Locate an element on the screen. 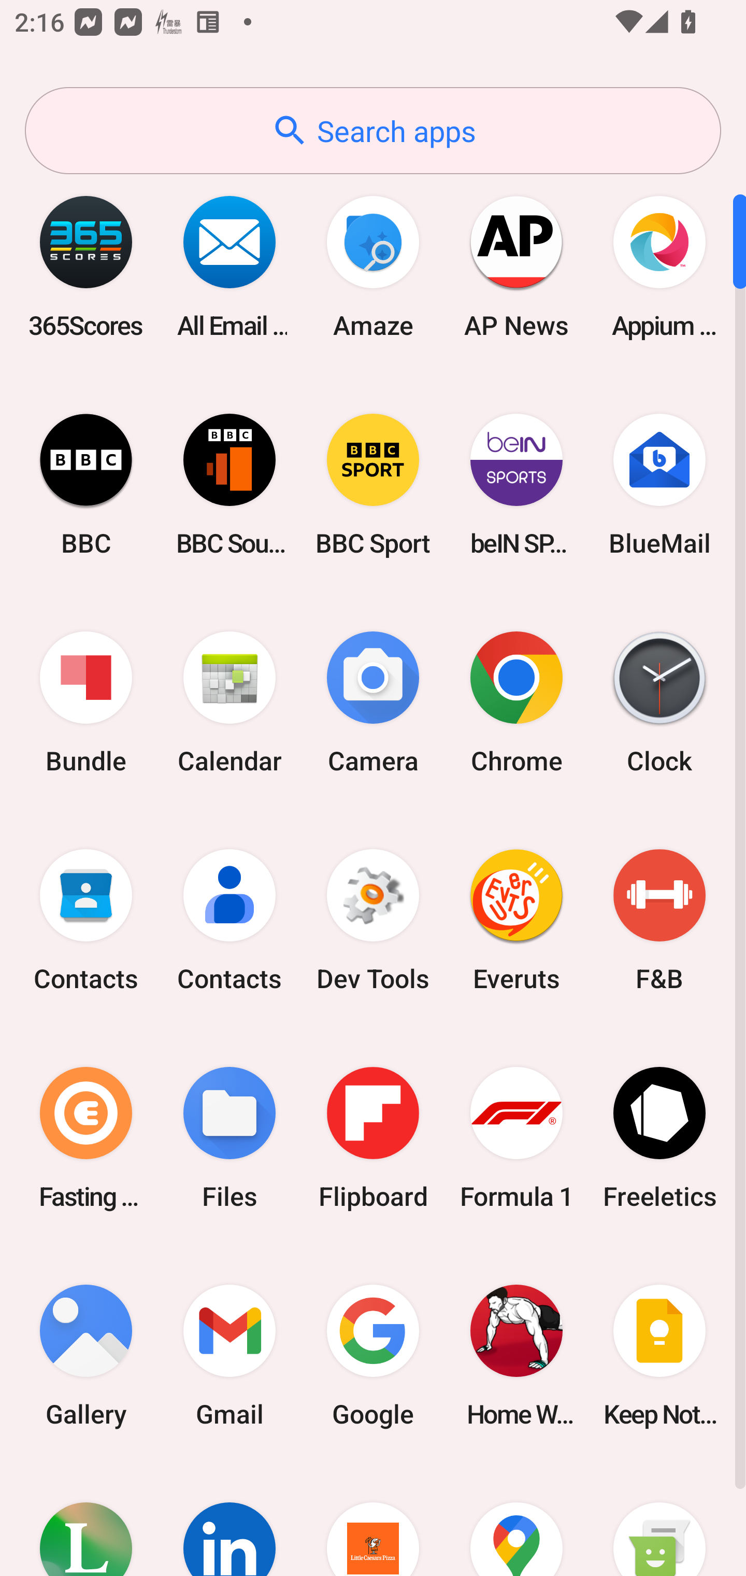 This screenshot has width=746, height=1576. BBC Sounds is located at coordinates (229, 484).